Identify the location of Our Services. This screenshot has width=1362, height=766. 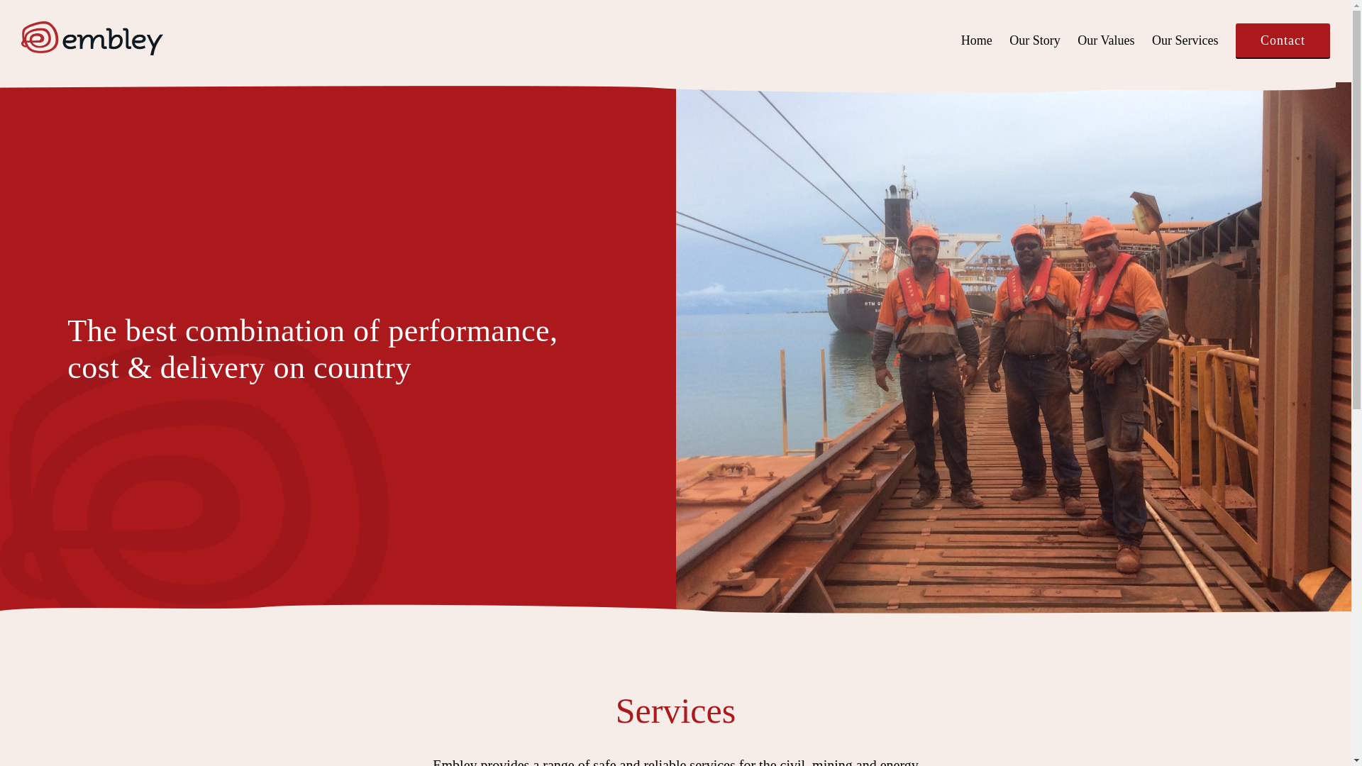
(1185, 41).